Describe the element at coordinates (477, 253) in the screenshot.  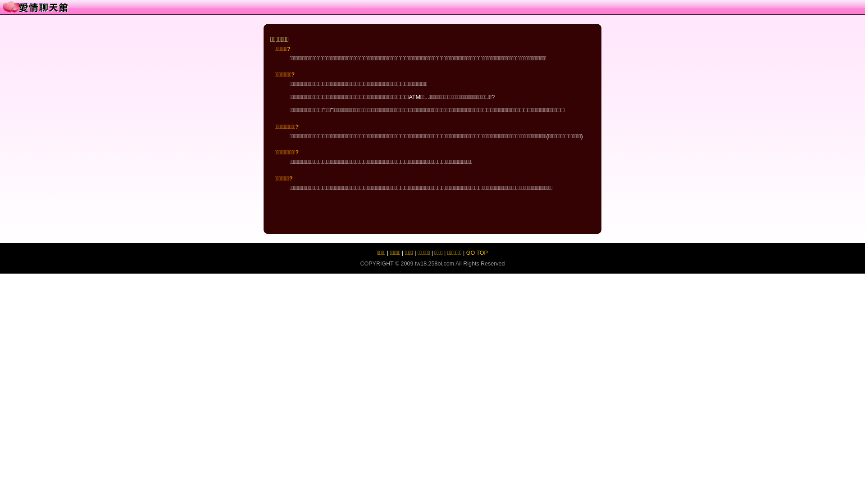
I see `GO TOP` at that location.